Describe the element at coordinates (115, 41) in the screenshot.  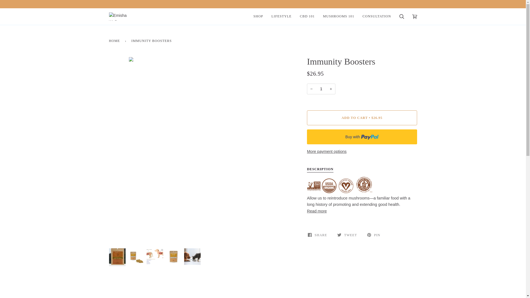
I see `Back to the frontpage` at that location.